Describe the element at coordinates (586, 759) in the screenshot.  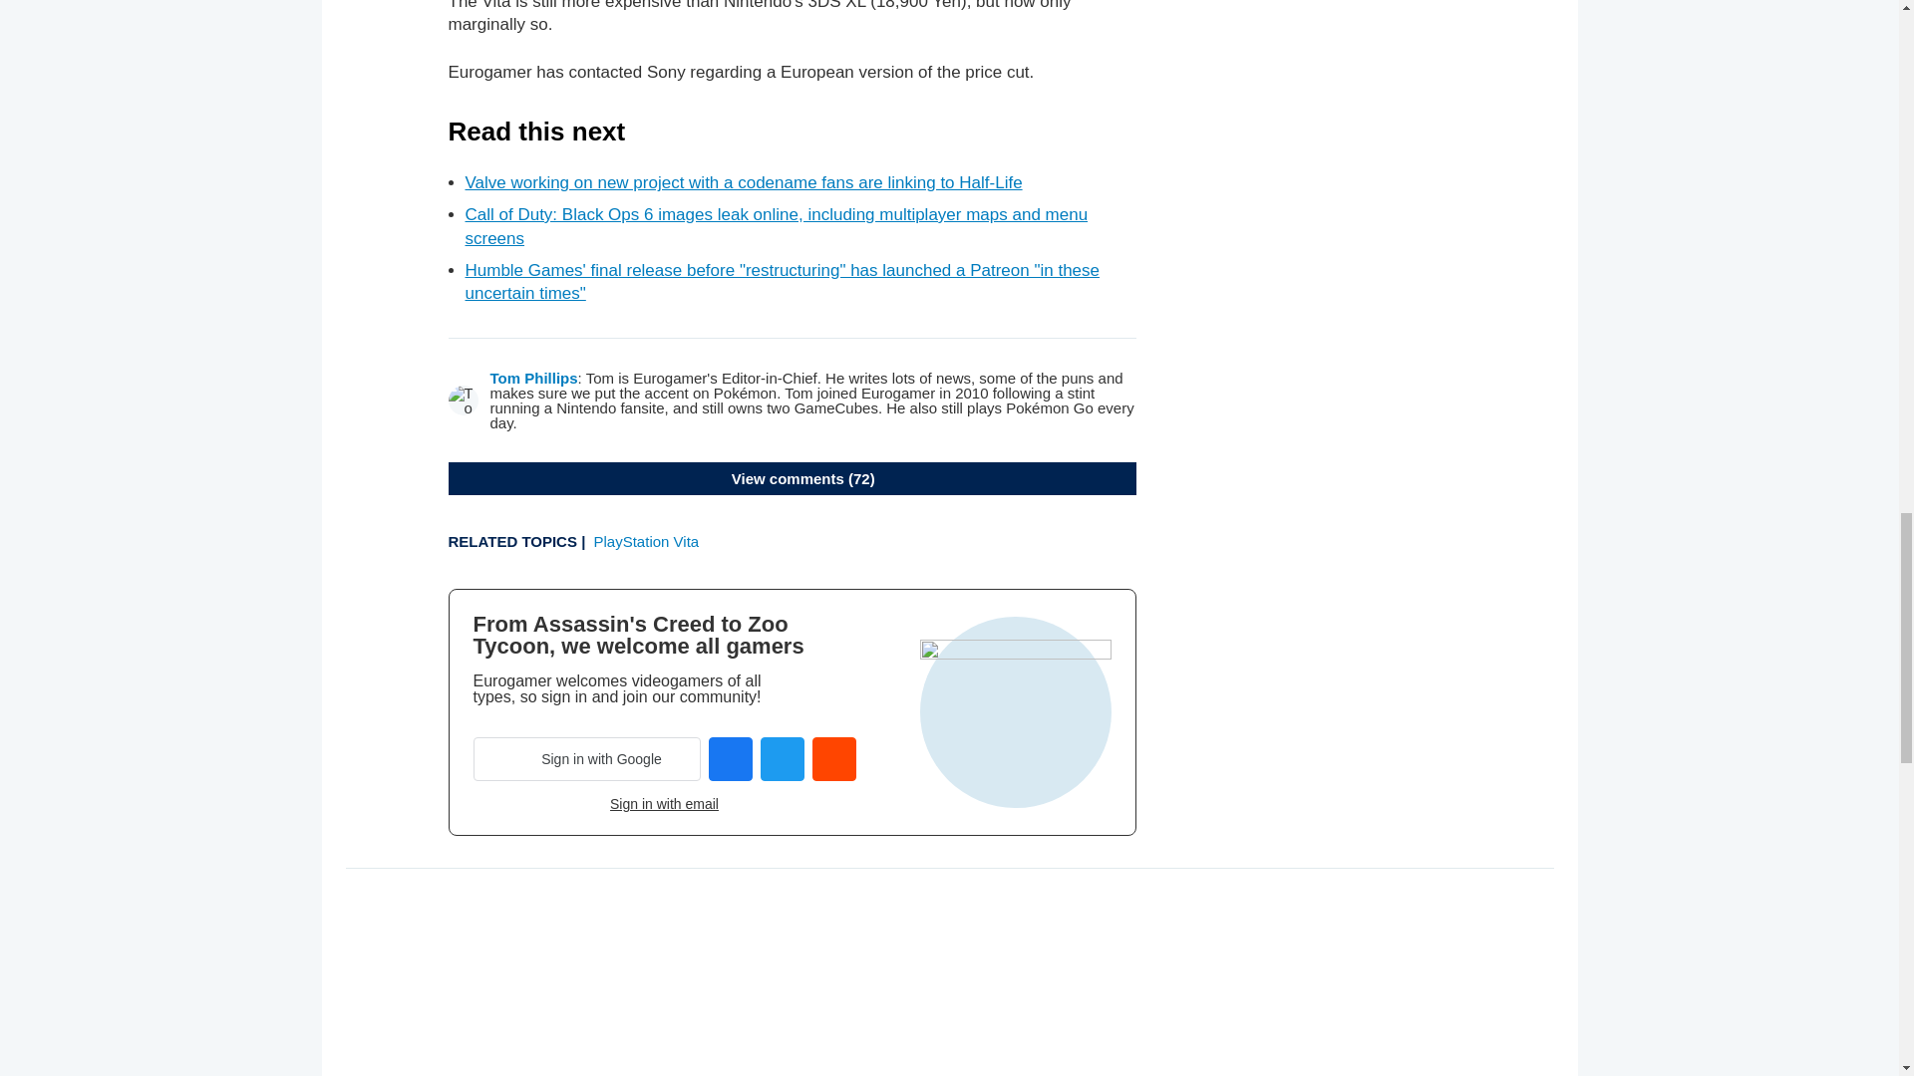
I see `Sign in with Google` at that location.